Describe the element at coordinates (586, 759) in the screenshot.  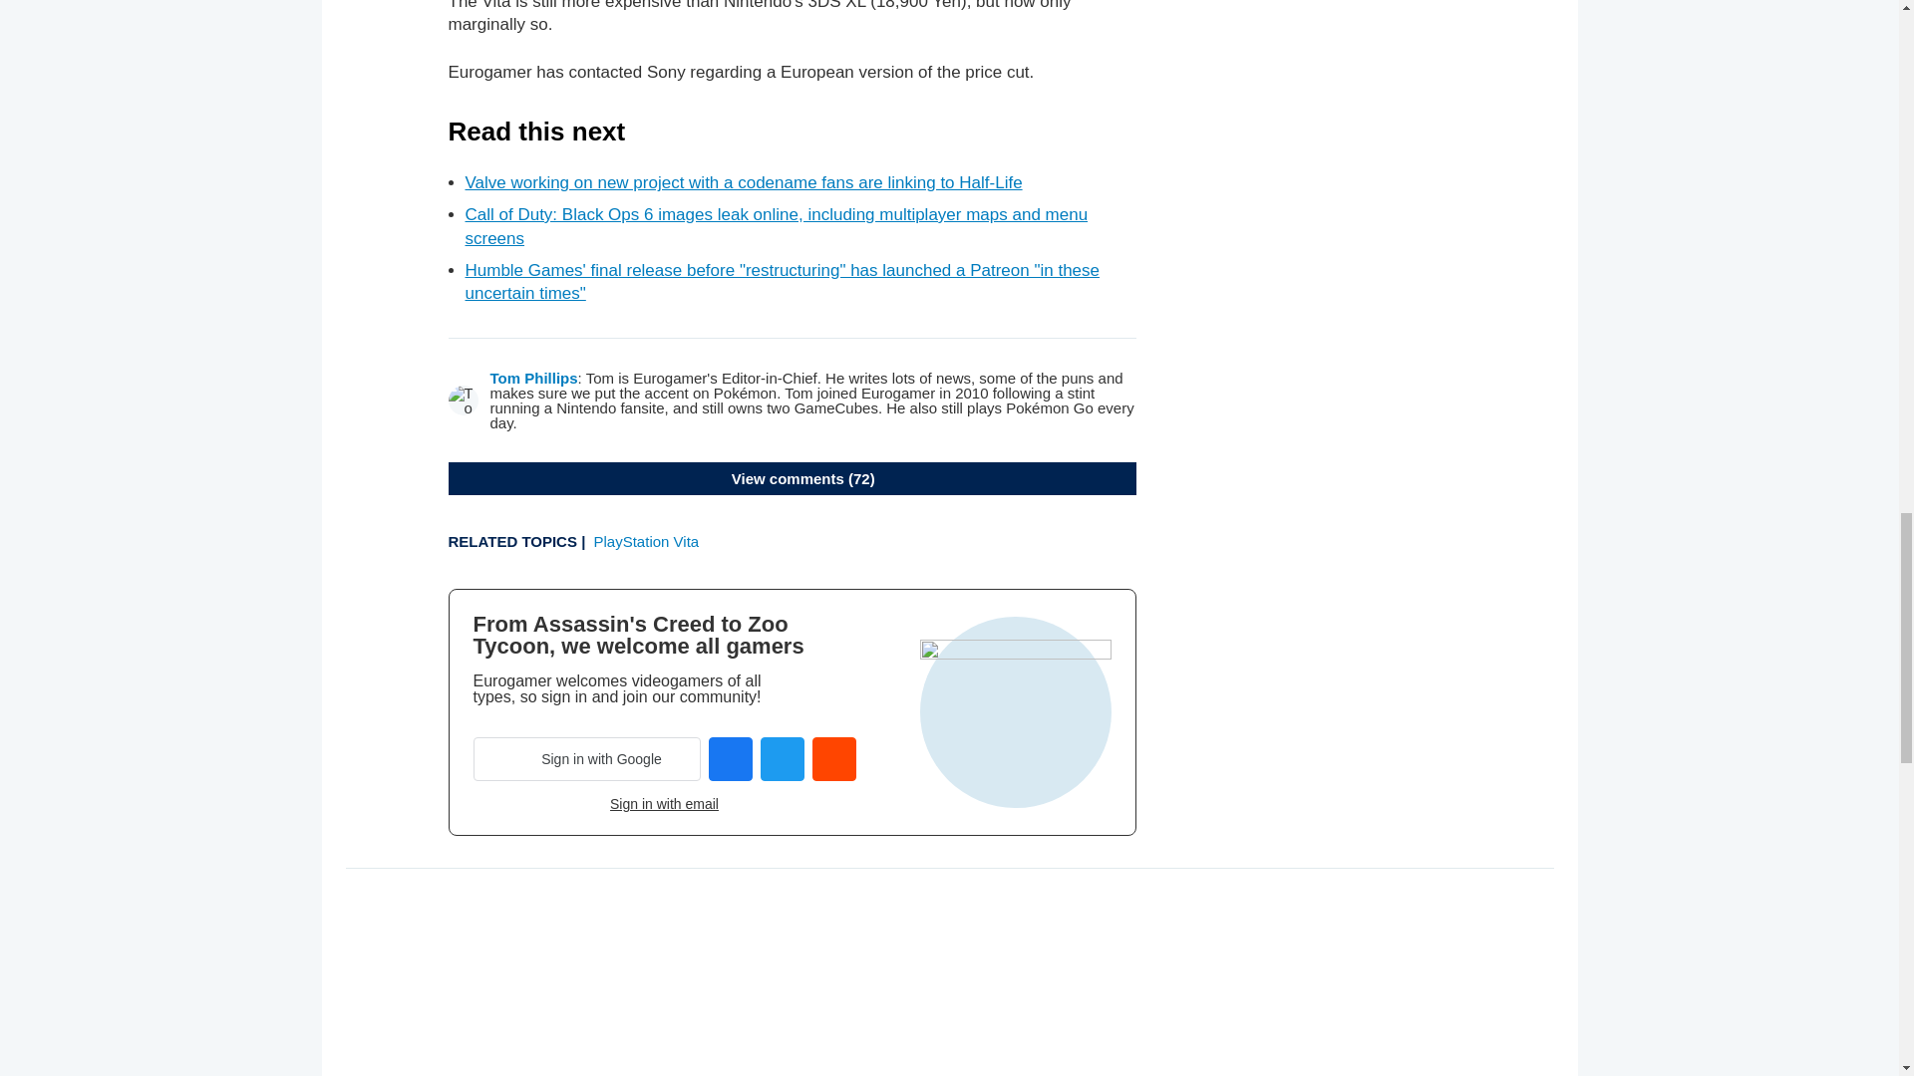
I see `Sign in with Google` at that location.